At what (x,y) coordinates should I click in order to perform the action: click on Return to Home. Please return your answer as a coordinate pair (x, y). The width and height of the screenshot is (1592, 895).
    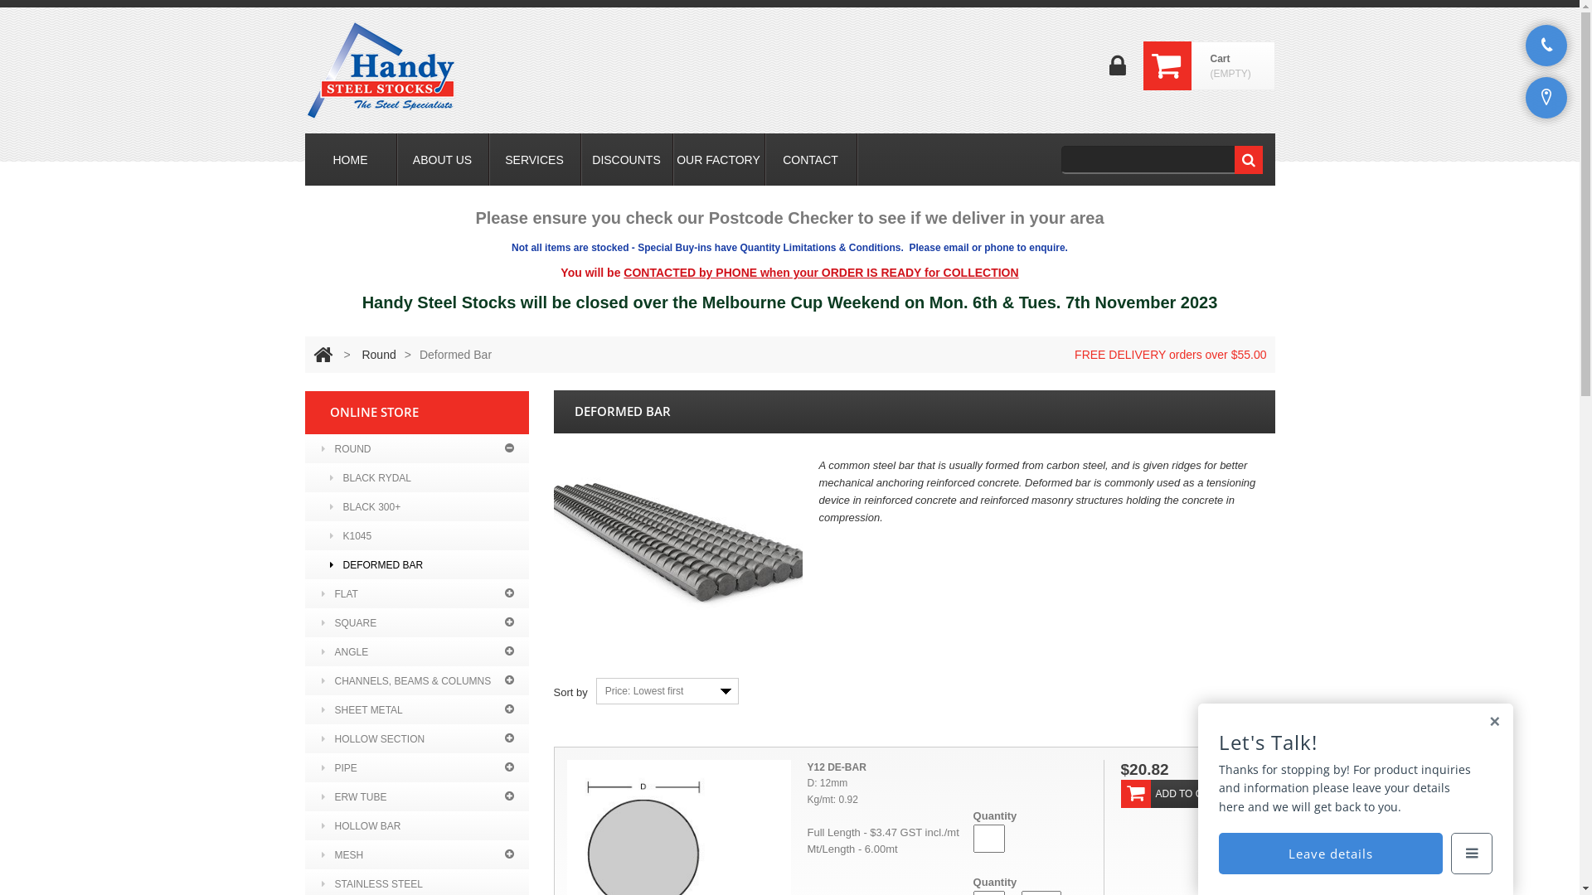
    Looking at the image, I should click on (323, 355).